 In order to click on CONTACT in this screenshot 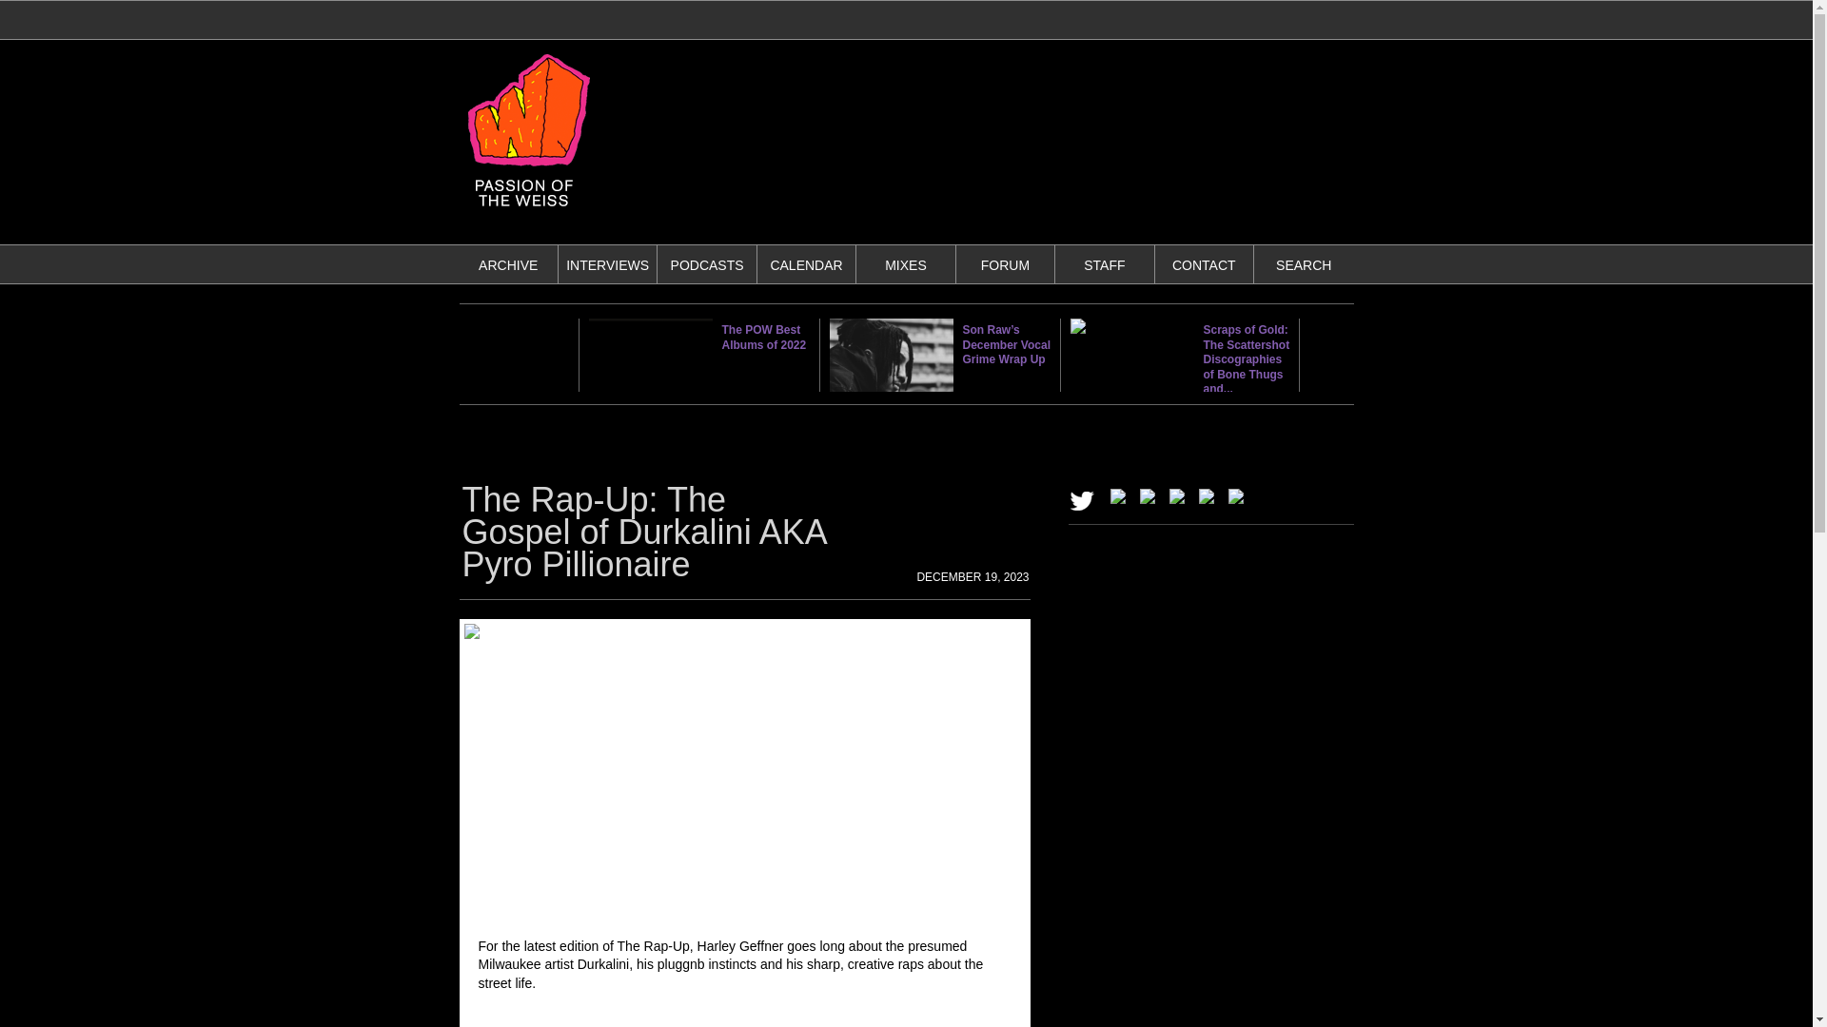, I will do `click(1205, 265)`.